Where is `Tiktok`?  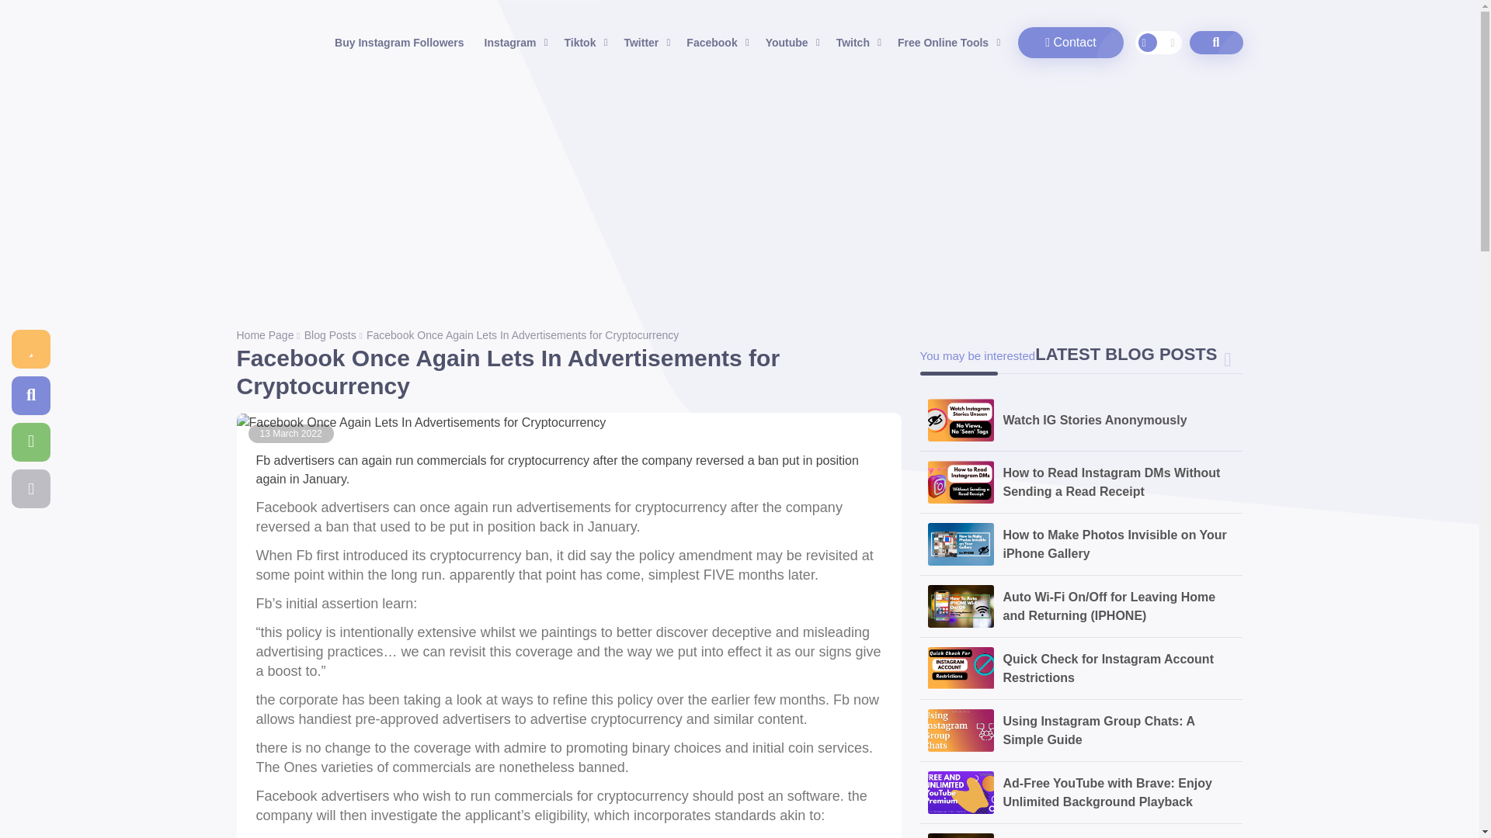
Tiktok is located at coordinates (584, 42).